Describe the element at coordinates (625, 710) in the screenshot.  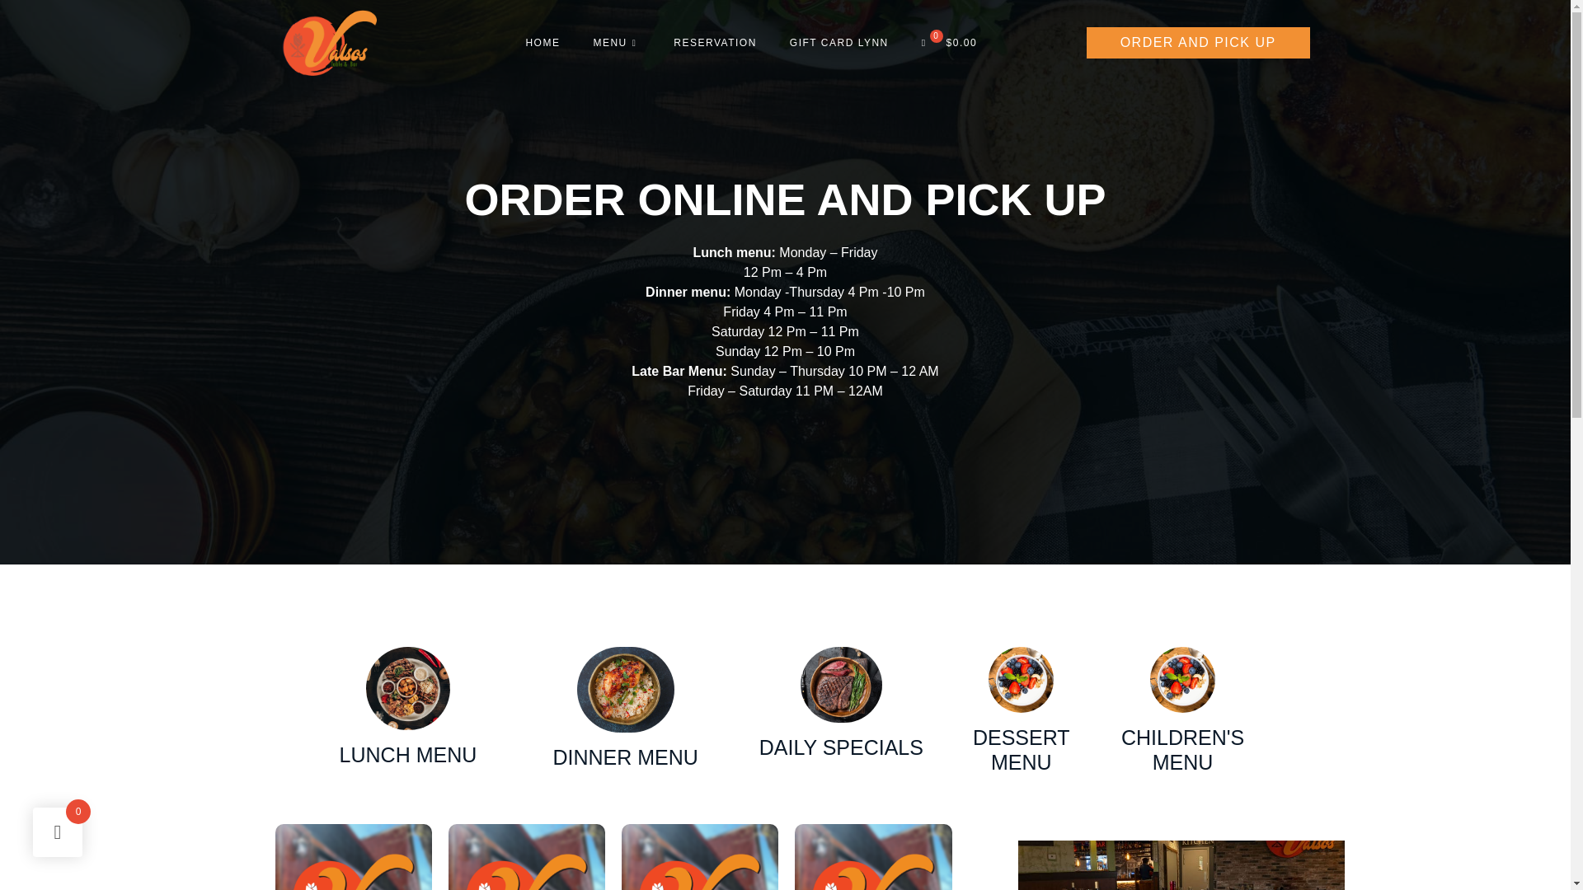
I see `DINNER MENU` at that location.